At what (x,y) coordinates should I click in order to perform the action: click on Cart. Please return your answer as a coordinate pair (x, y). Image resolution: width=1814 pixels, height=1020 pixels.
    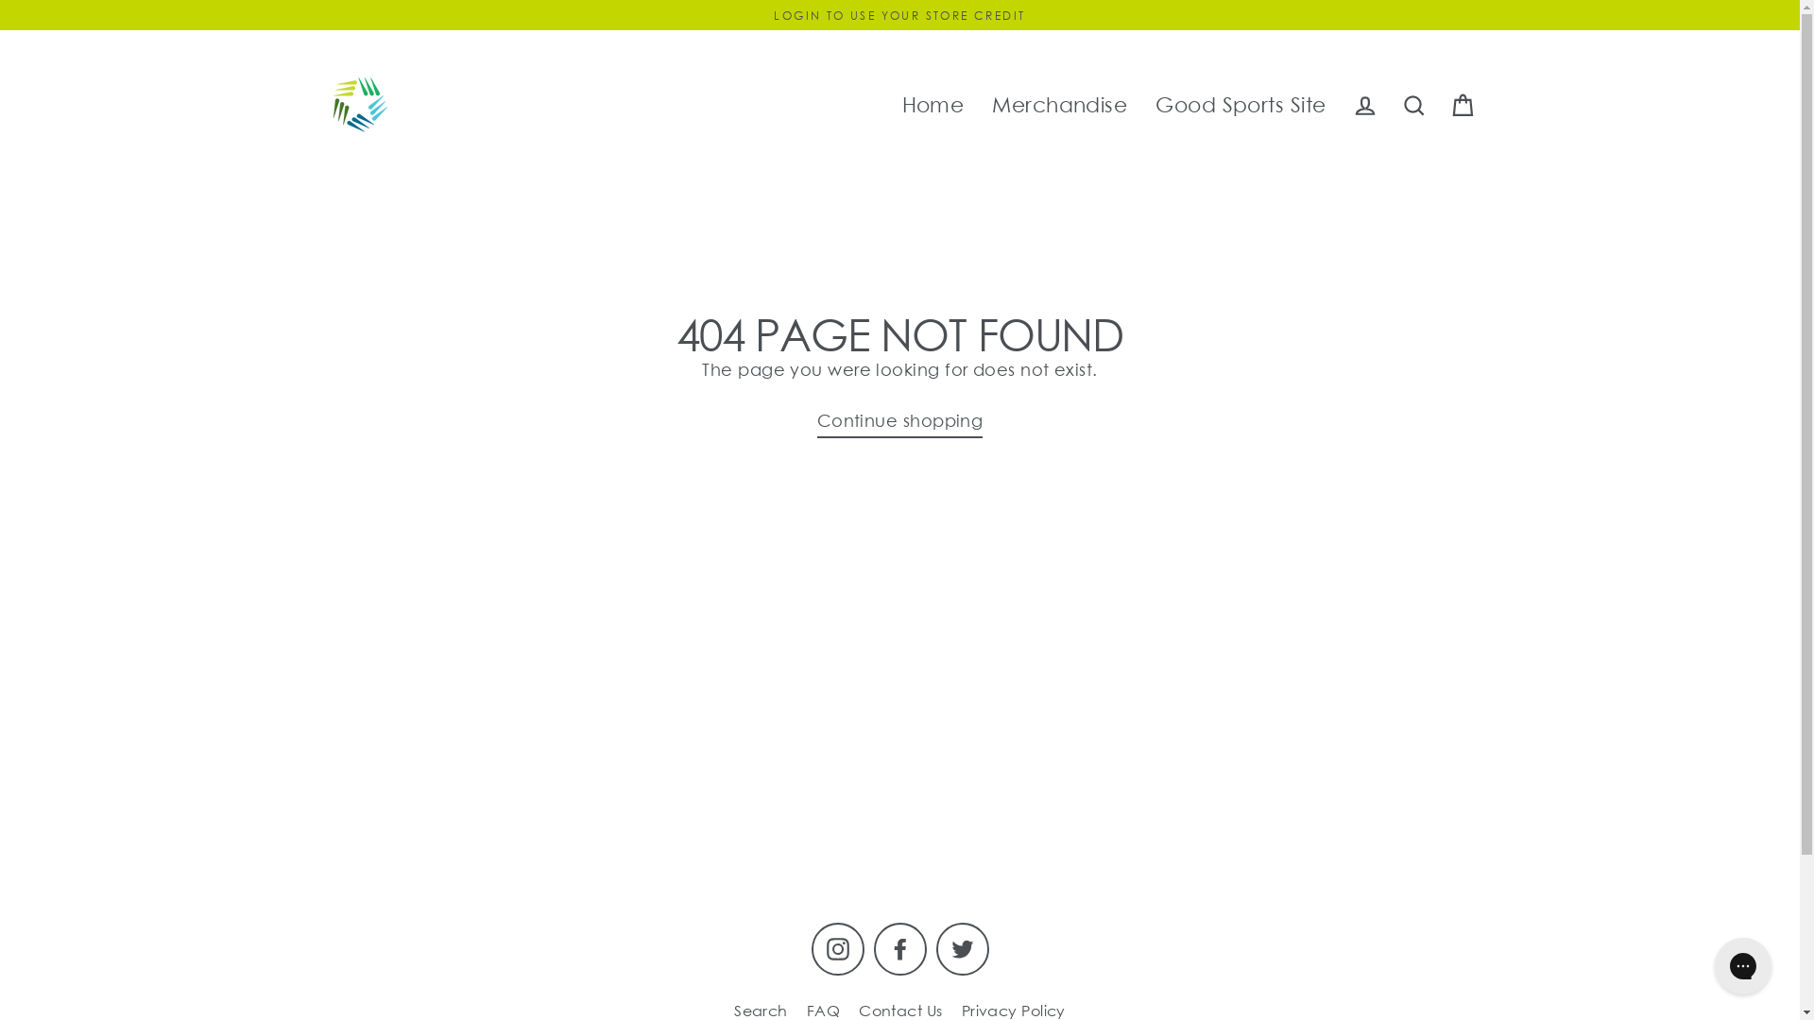
    Looking at the image, I should click on (1463, 106).